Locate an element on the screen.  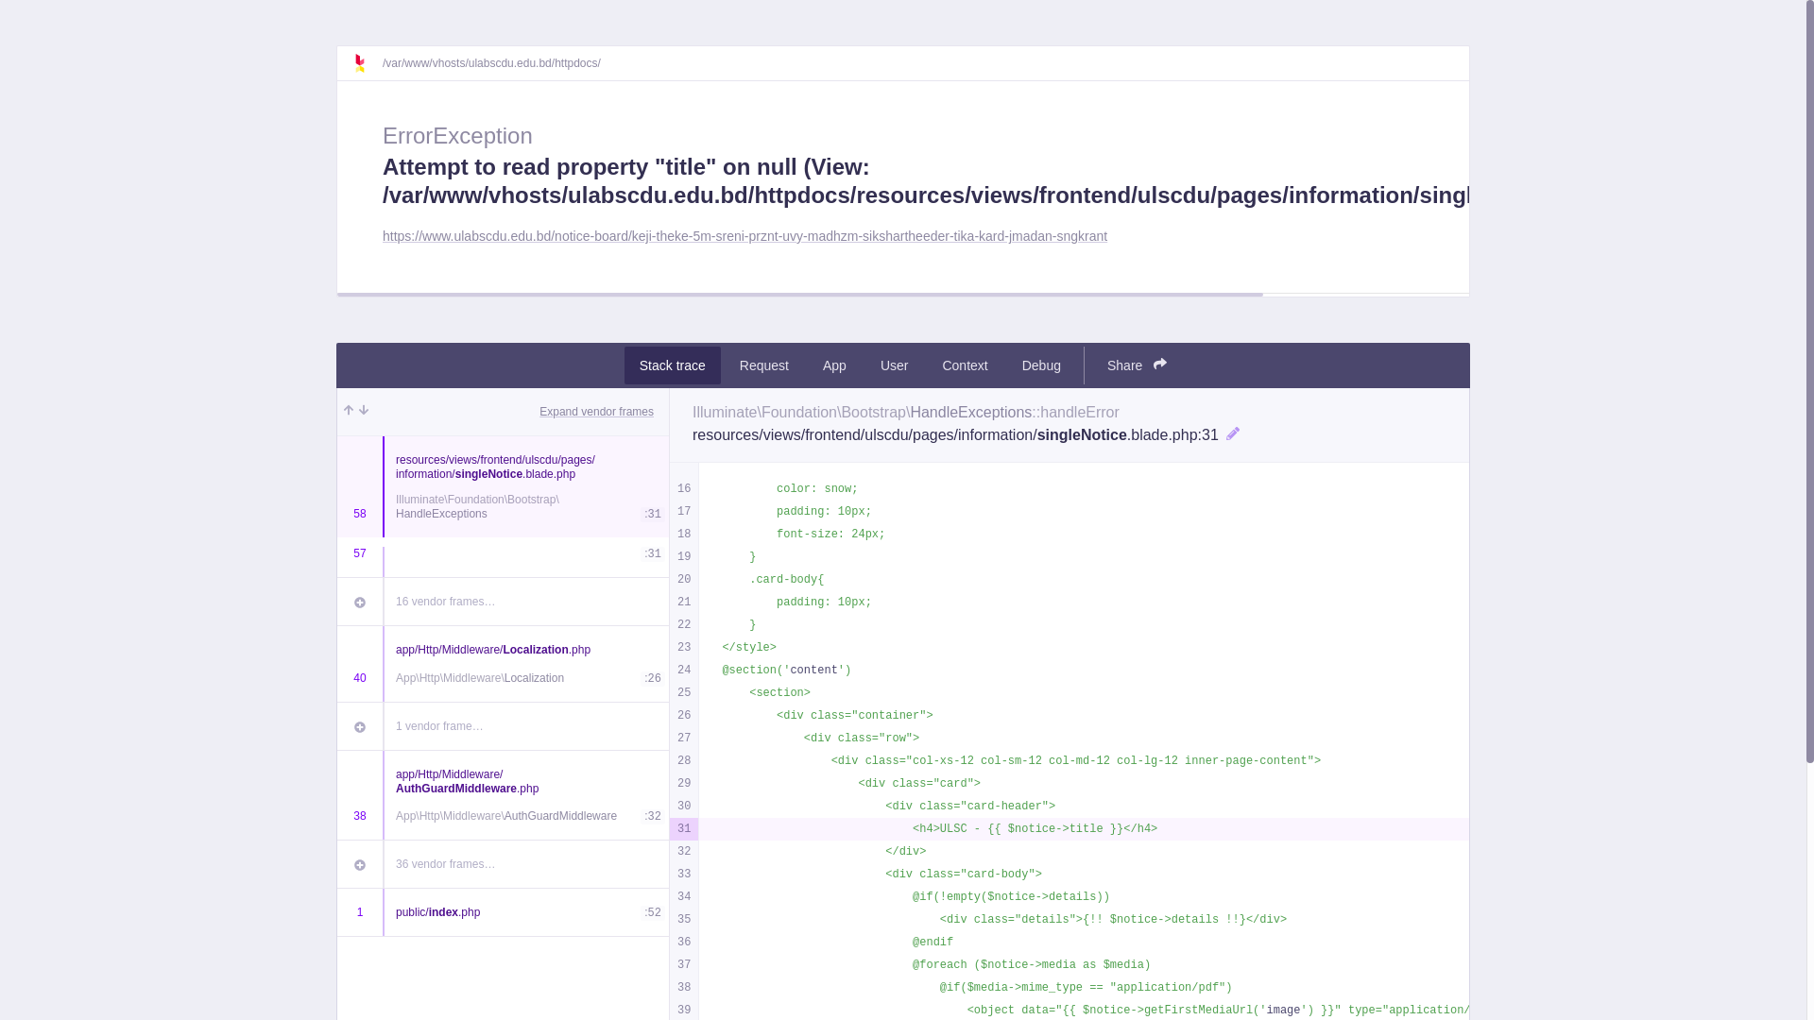
Debug is located at coordinates (1041, 365).